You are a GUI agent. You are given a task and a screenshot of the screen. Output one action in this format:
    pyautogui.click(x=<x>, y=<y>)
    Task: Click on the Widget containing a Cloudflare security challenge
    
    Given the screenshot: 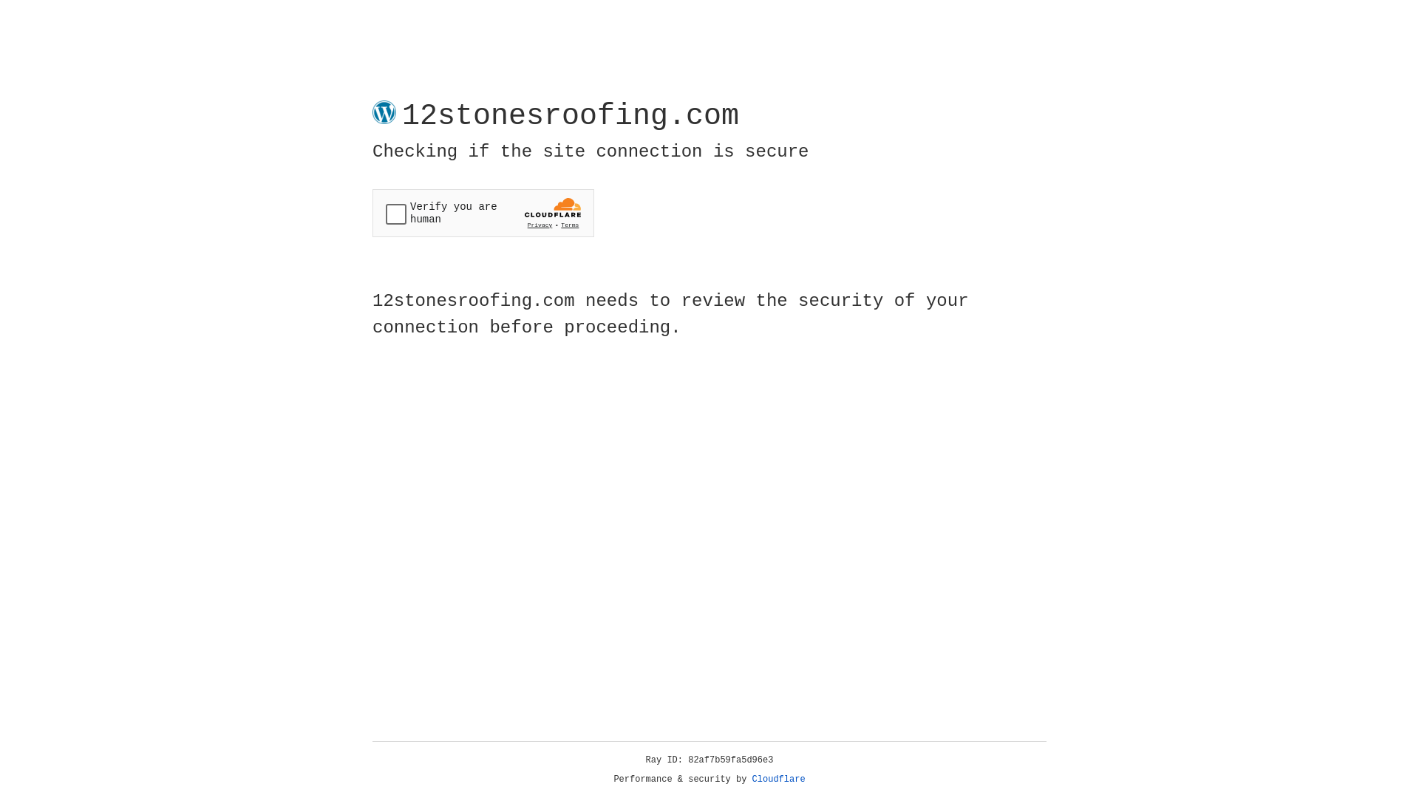 What is the action you would take?
    pyautogui.click(x=483, y=213)
    